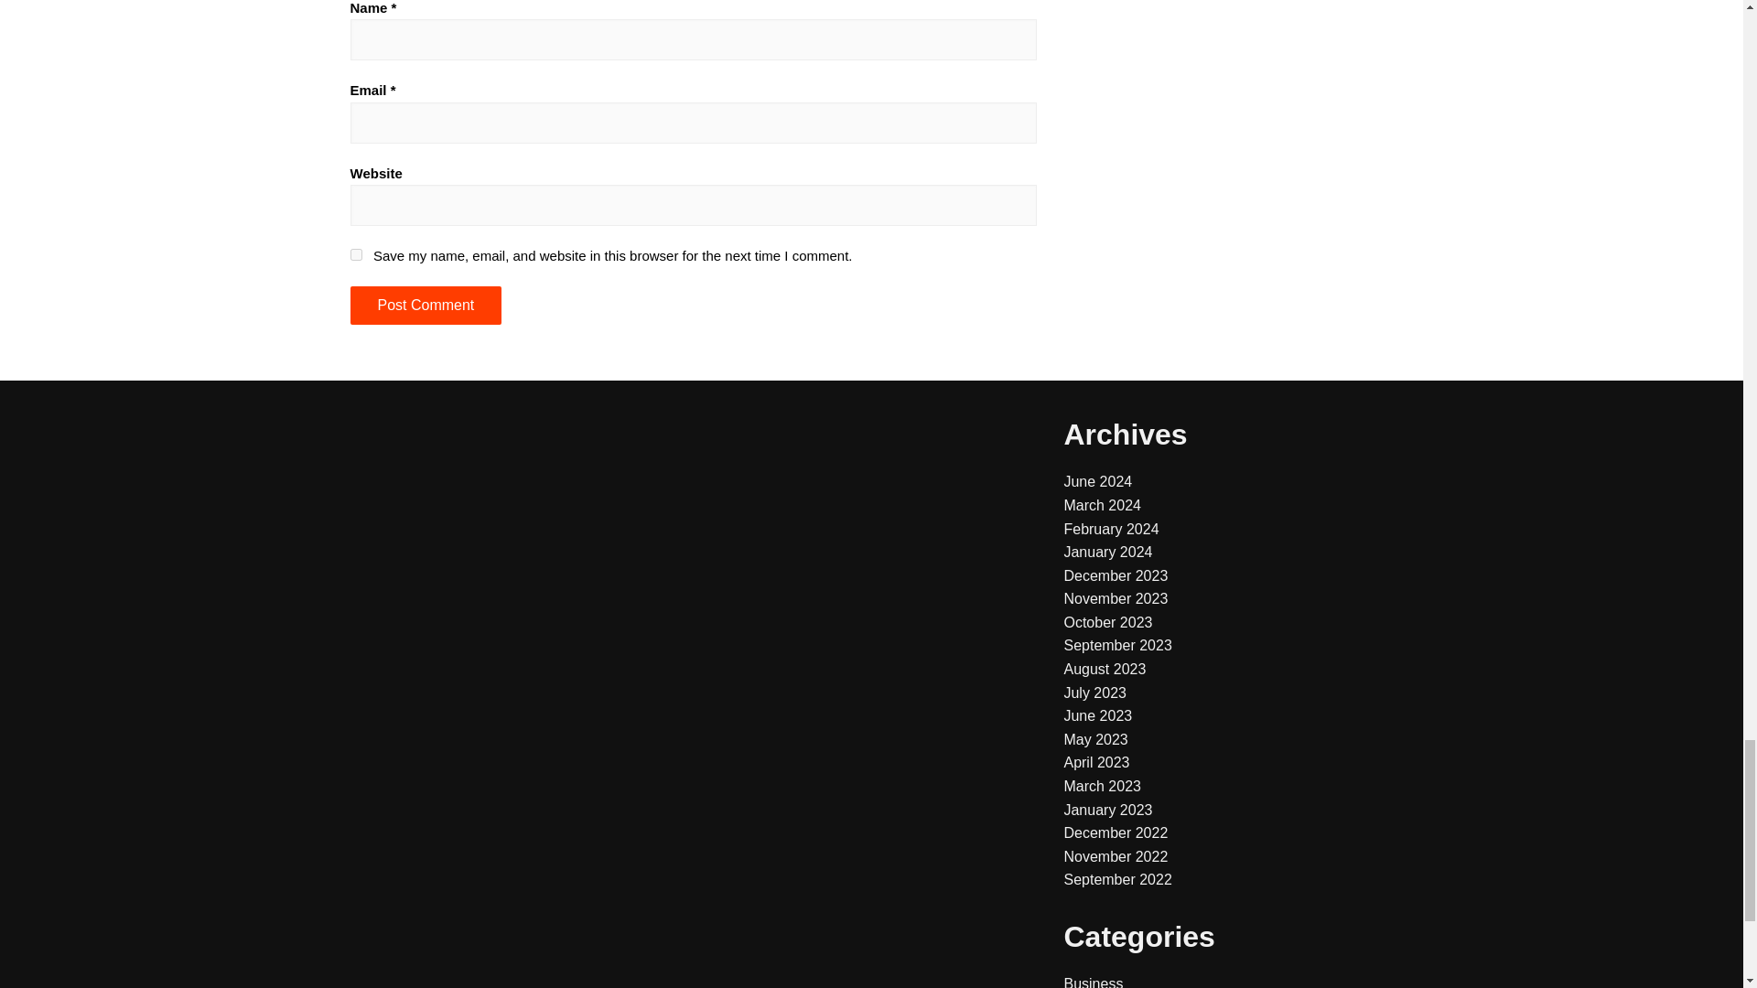 The image size is (1757, 988). Describe the element at coordinates (355, 254) in the screenshot. I see `yes` at that location.